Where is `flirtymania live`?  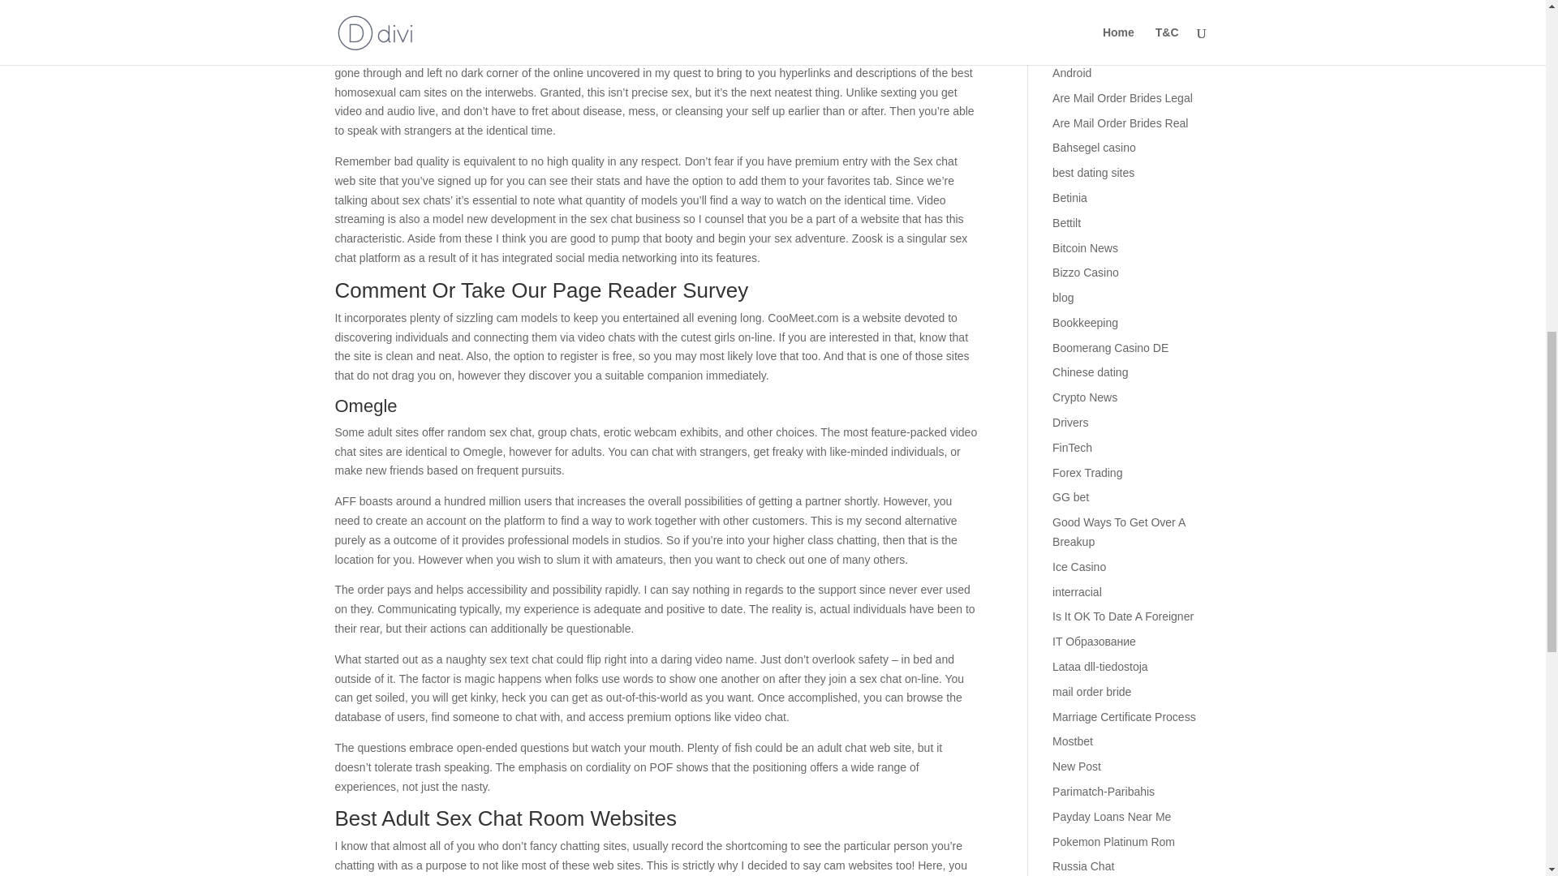
flirtymania live is located at coordinates (370, 5).